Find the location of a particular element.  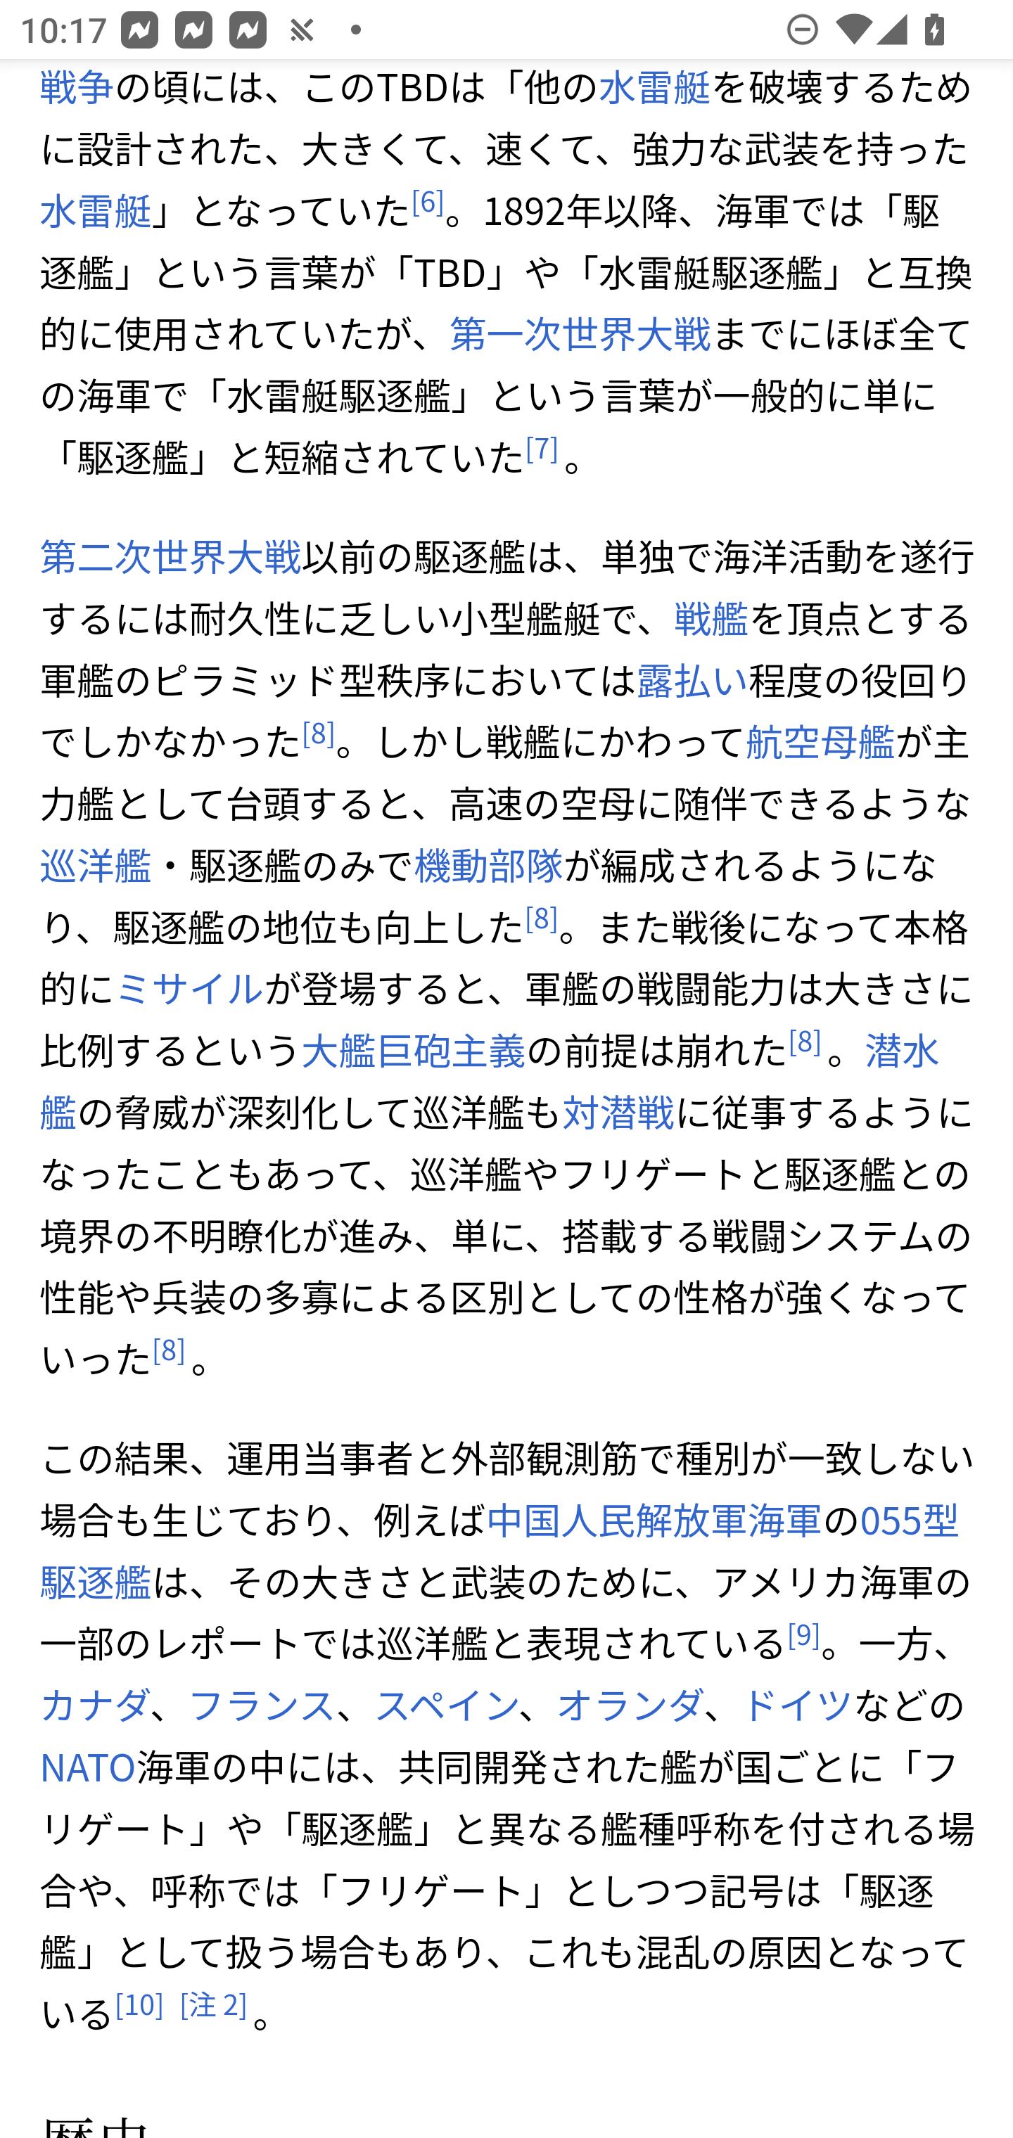

[] [ 10 ] is located at coordinates (139, 2004).